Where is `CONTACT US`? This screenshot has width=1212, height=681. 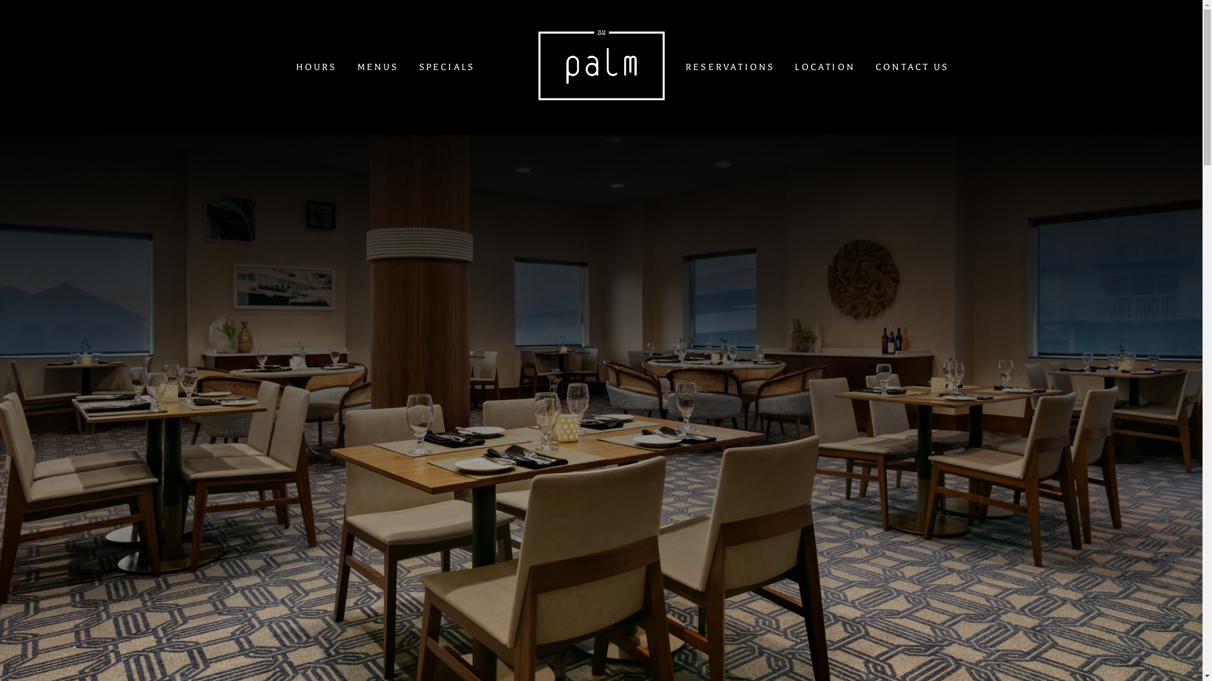 CONTACT US is located at coordinates (912, 67).